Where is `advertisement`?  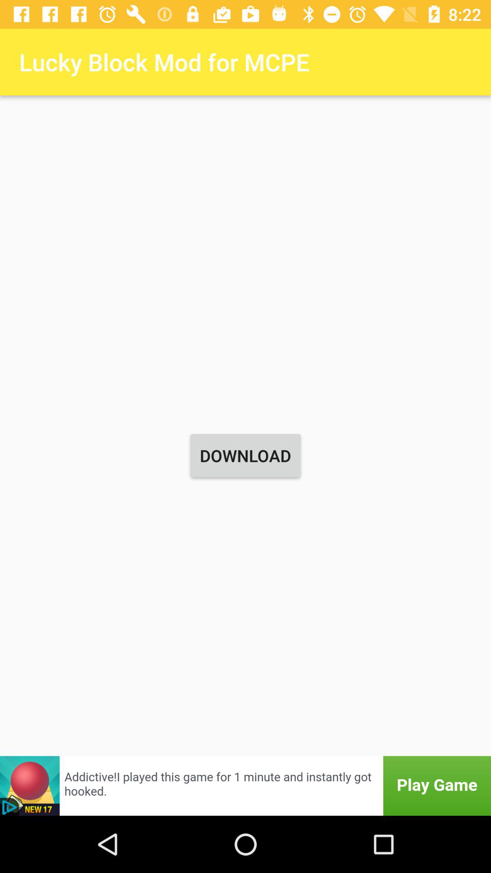
advertisement is located at coordinates (245, 786).